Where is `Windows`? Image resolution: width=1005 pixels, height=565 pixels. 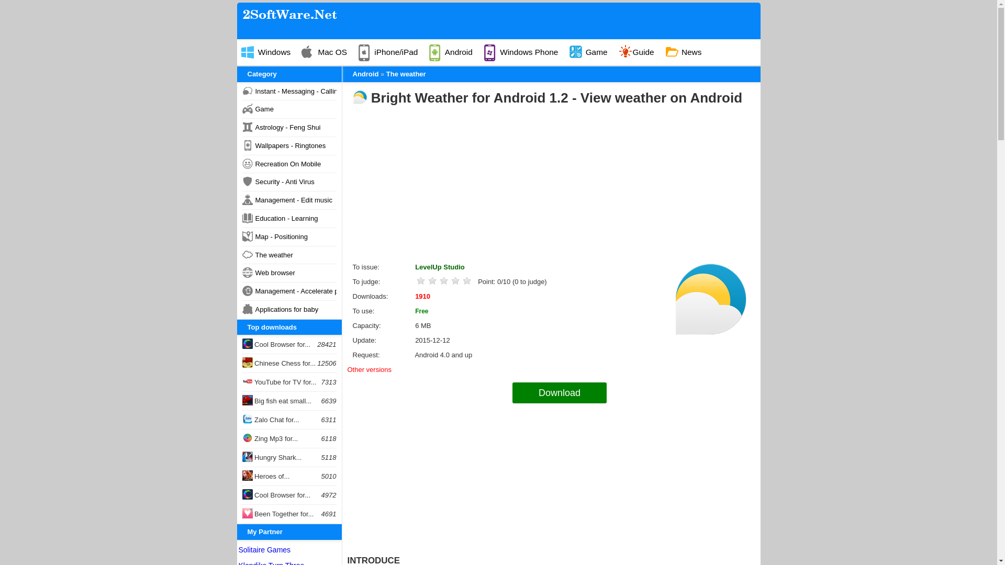 Windows is located at coordinates (271, 52).